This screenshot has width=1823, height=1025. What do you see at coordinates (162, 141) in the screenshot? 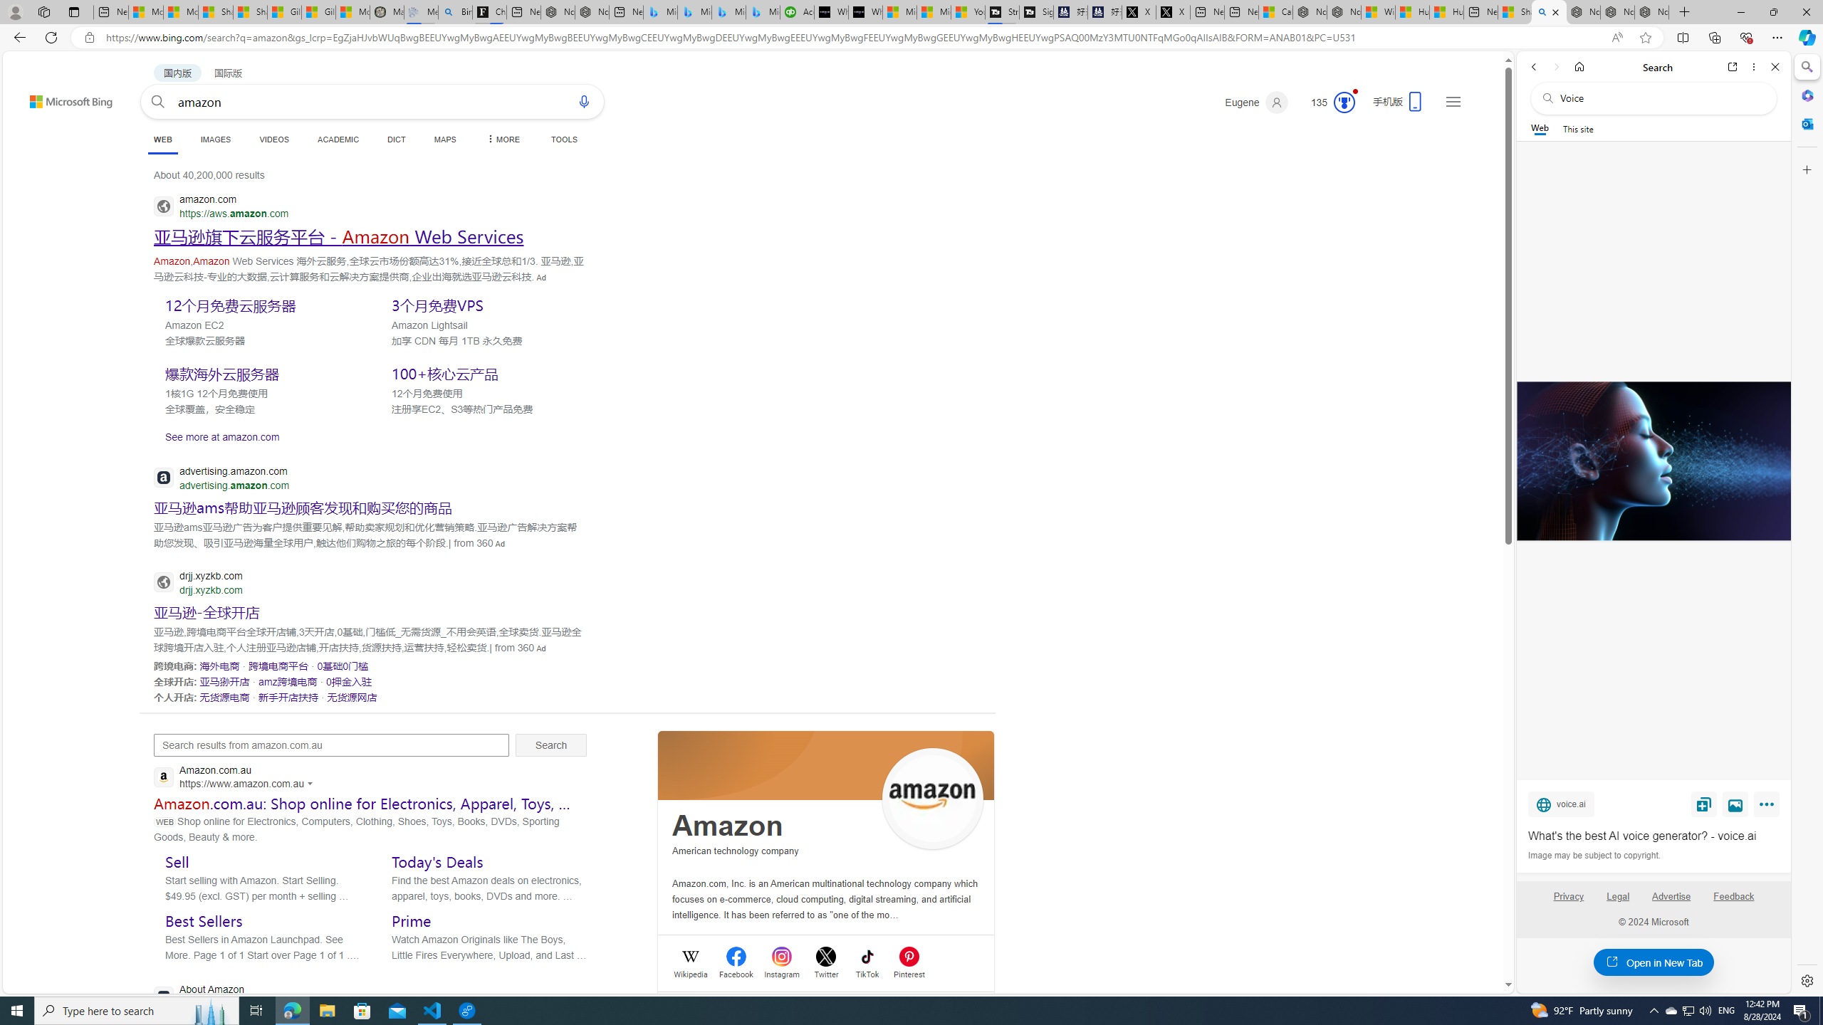
I see `WEB` at bounding box center [162, 141].